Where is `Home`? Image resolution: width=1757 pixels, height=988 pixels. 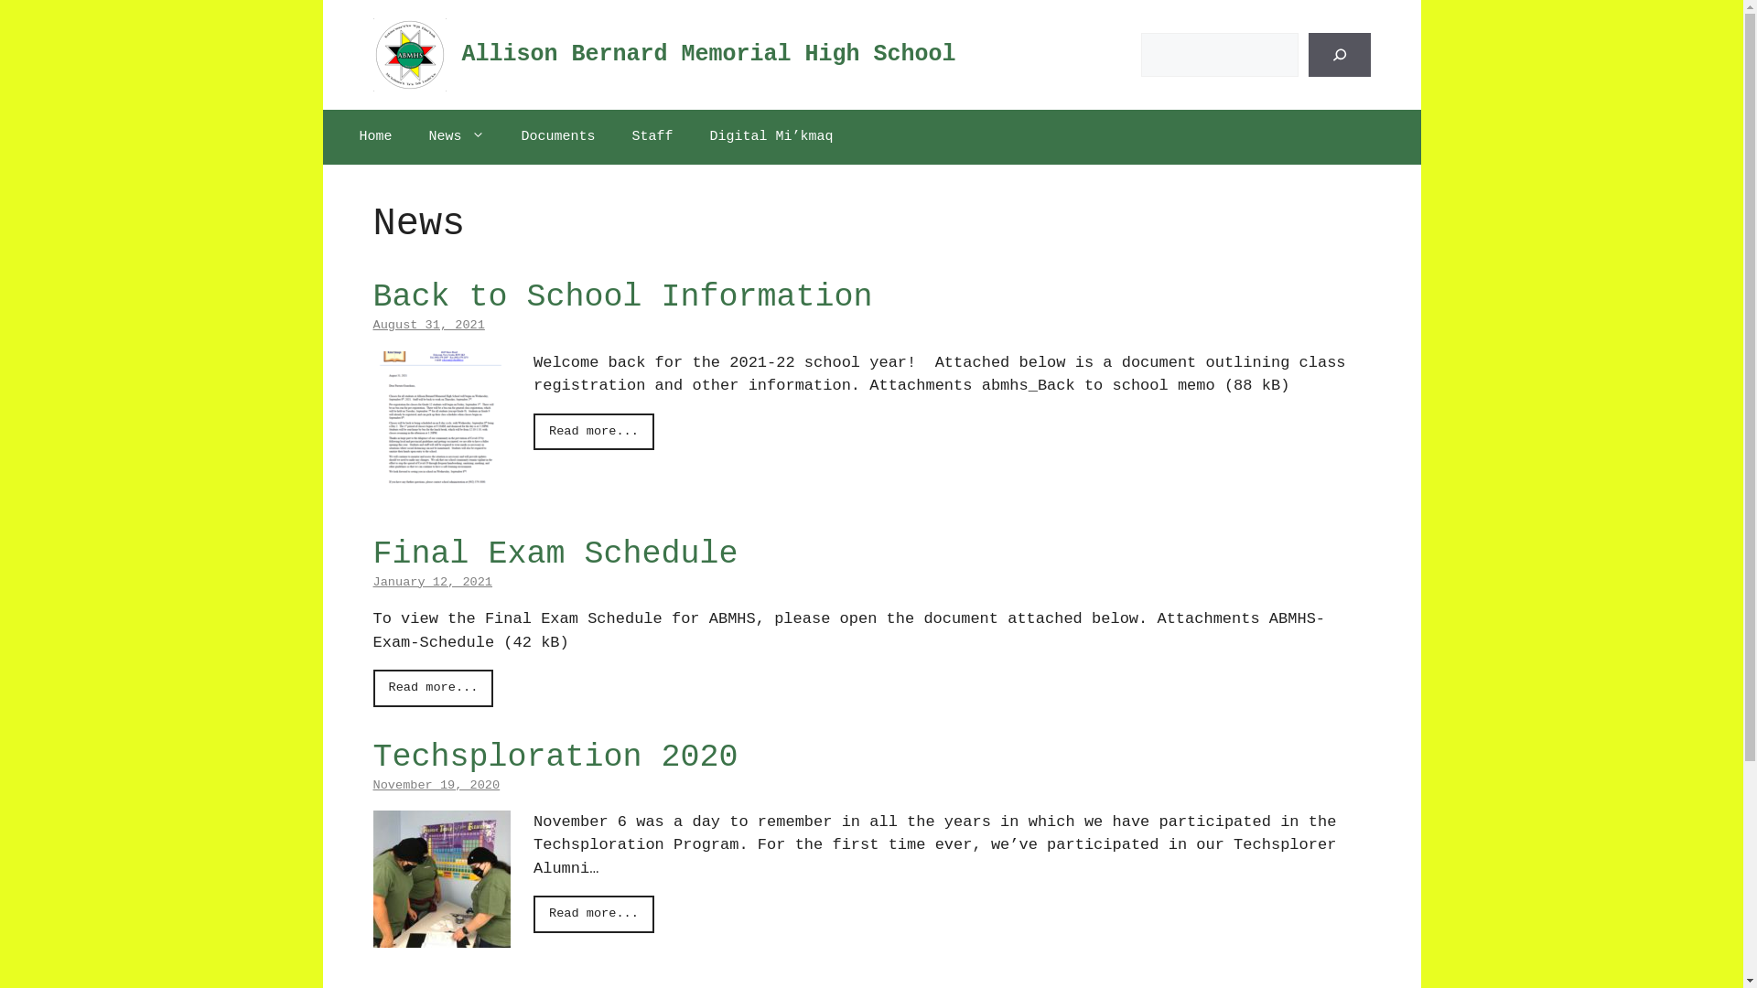 Home is located at coordinates (375, 137).